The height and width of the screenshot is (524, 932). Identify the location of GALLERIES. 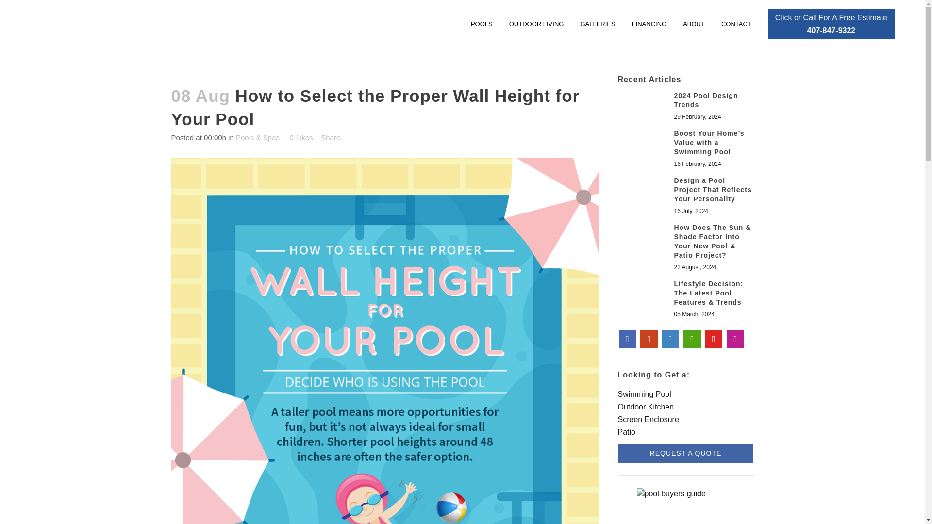
(831, 24).